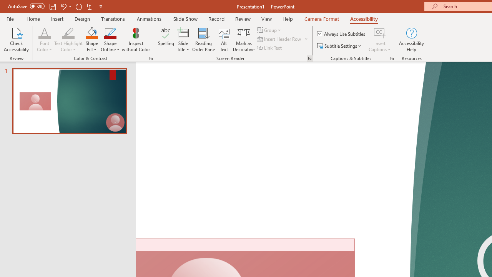 The image size is (492, 277). What do you see at coordinates (340, 46) in the screenshot?
I see `Subtitle Settings` at bounding box center [340, 46].